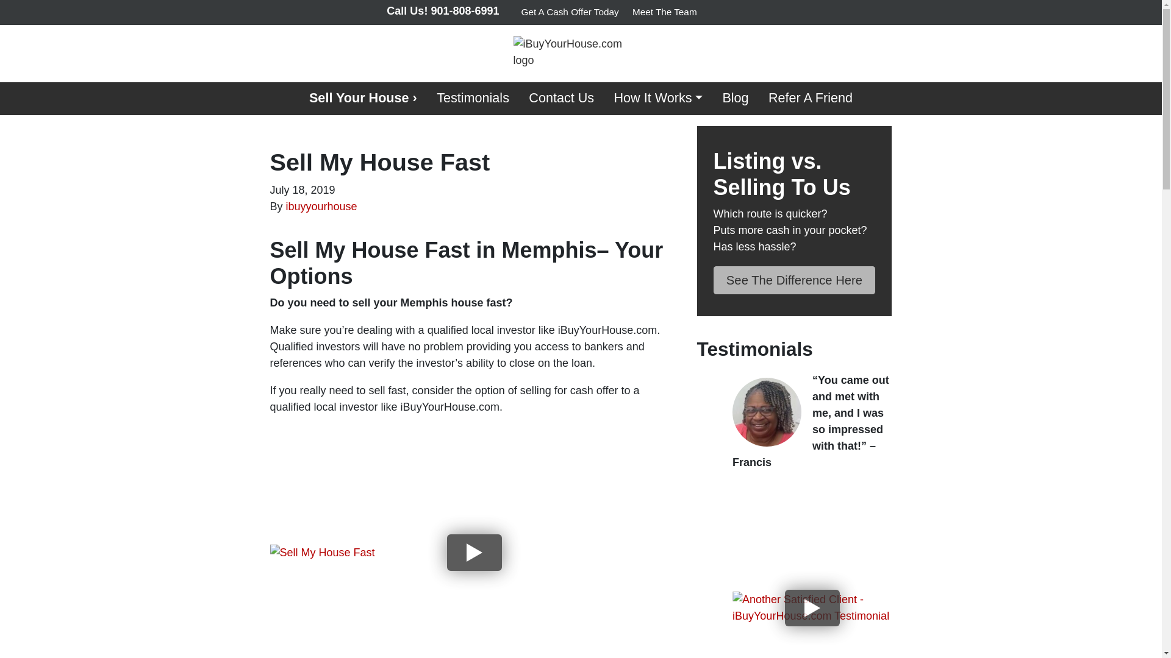 The width and height of the screenshot is (1171, 658). What do you see at coordinates (810, 99) in the screenshot?
I see `Refer A Friend` at bounding box center [810, 99].